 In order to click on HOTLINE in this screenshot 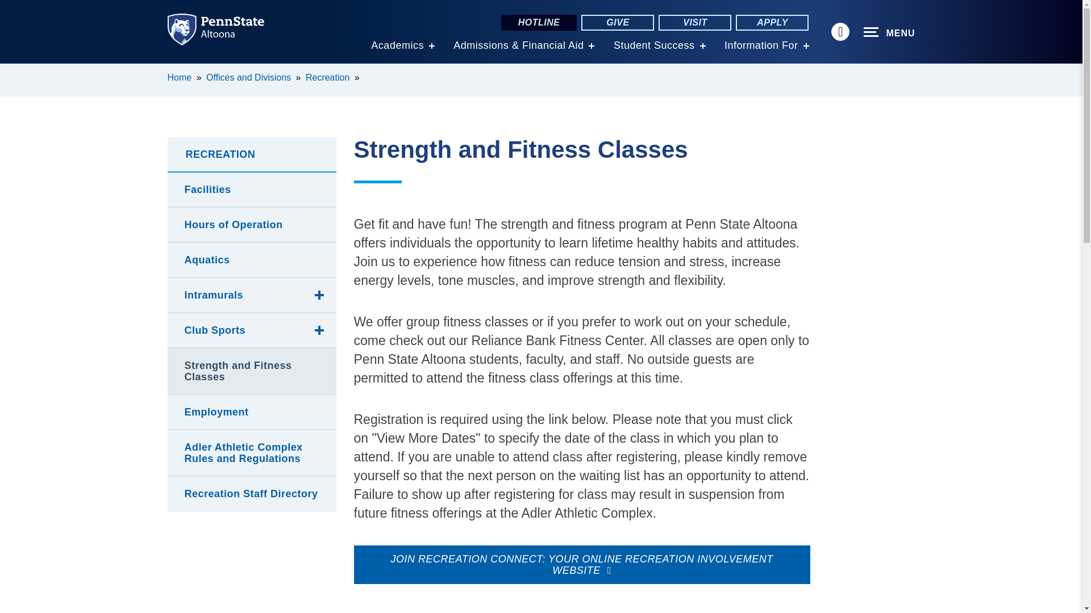, I will do `click(539, 23)`.